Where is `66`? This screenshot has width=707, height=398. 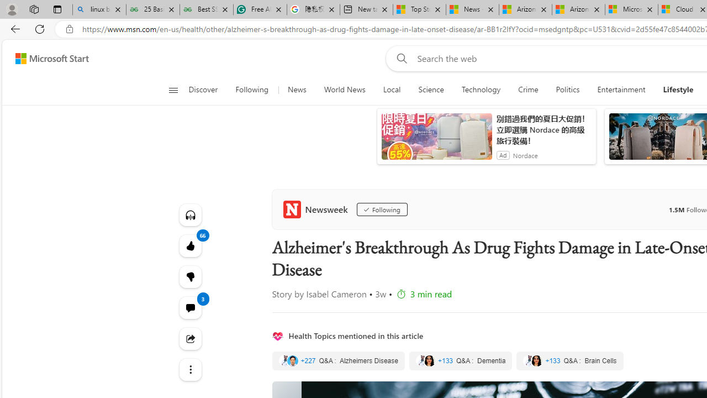
66 is located at coordinates (190, 276).